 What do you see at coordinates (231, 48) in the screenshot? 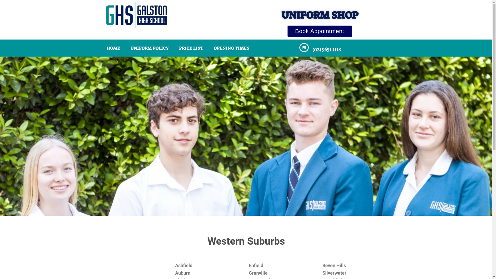
I see `OPENING TIMES` at bounding box center [231, 48].